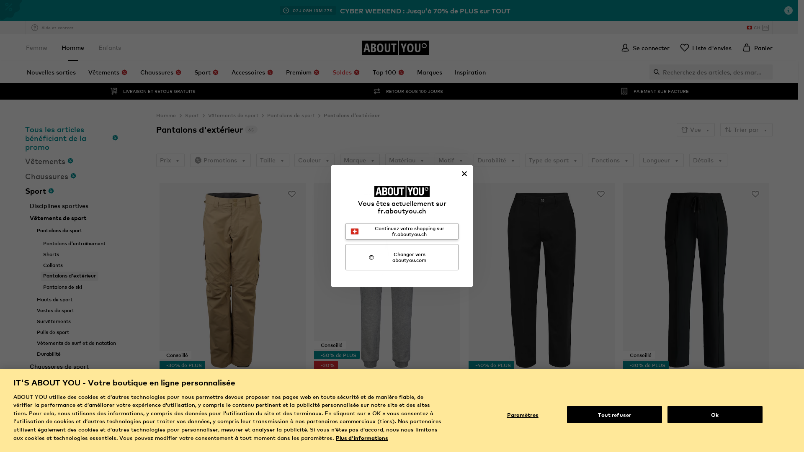  Describe the element at coordinates (170, 160) in the screenshot. I see `Prix` at that location.